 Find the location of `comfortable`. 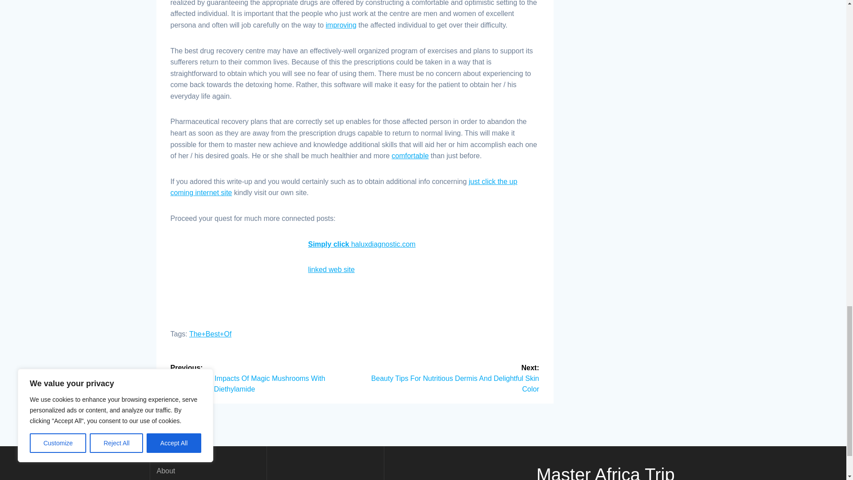

comfortable is located at coordinates (410, 156).